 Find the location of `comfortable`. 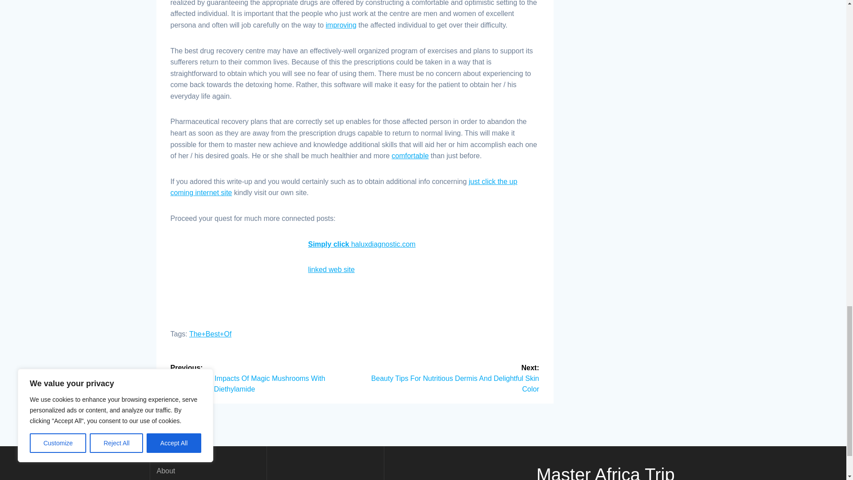

comfortable is located at coordinates (410, 156).